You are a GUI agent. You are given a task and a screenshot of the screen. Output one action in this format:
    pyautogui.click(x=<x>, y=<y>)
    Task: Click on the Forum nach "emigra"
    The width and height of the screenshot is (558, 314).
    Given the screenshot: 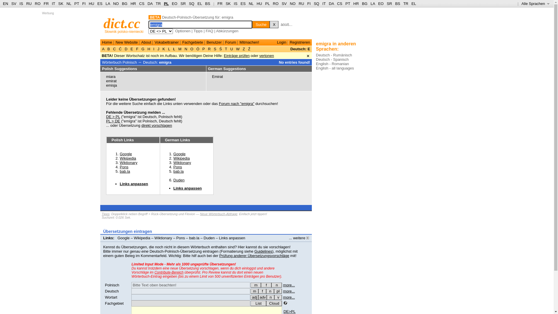 What is the action you would take?
    pyautogui.click(x=237, y=104)
    